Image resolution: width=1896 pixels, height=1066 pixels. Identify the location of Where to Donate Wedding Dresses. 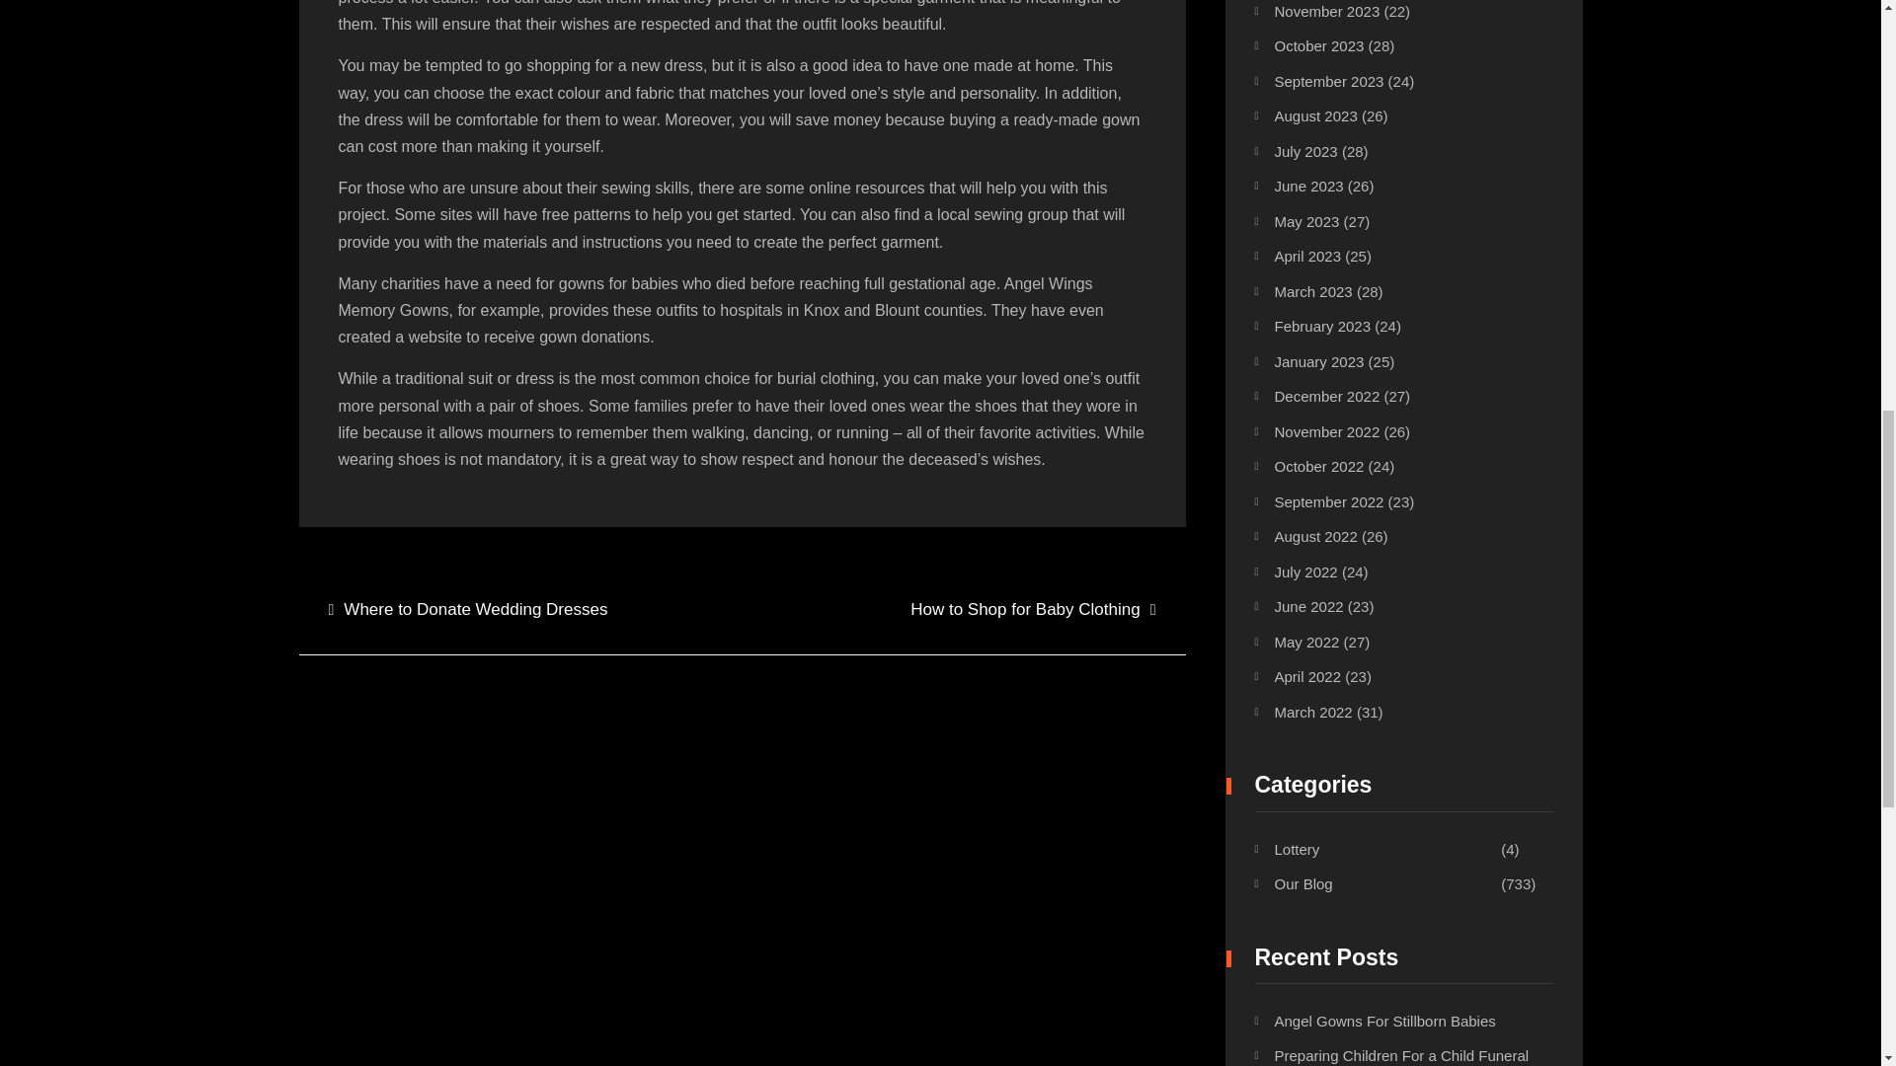
(467, 610).